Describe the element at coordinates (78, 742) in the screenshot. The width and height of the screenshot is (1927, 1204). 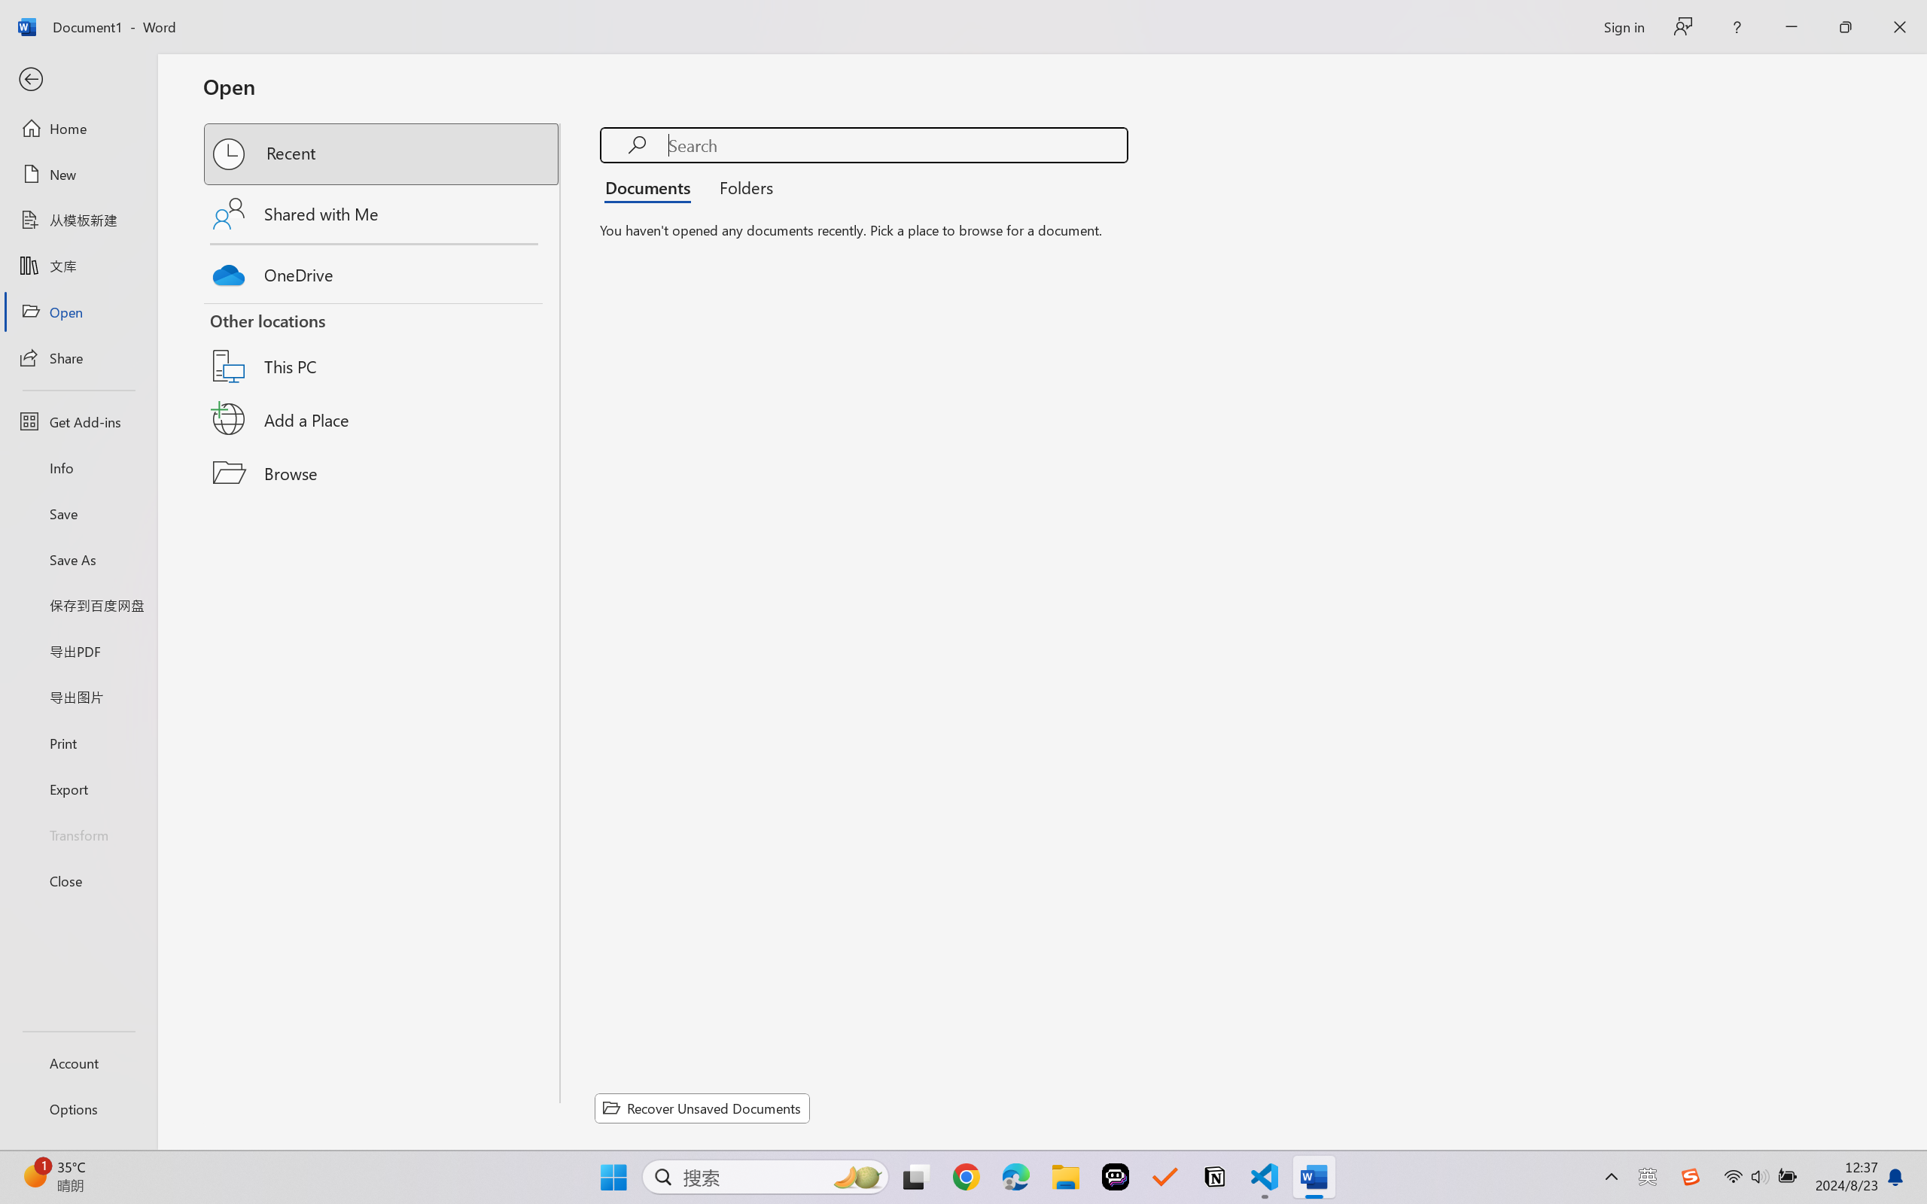
I see `Print` at that location.